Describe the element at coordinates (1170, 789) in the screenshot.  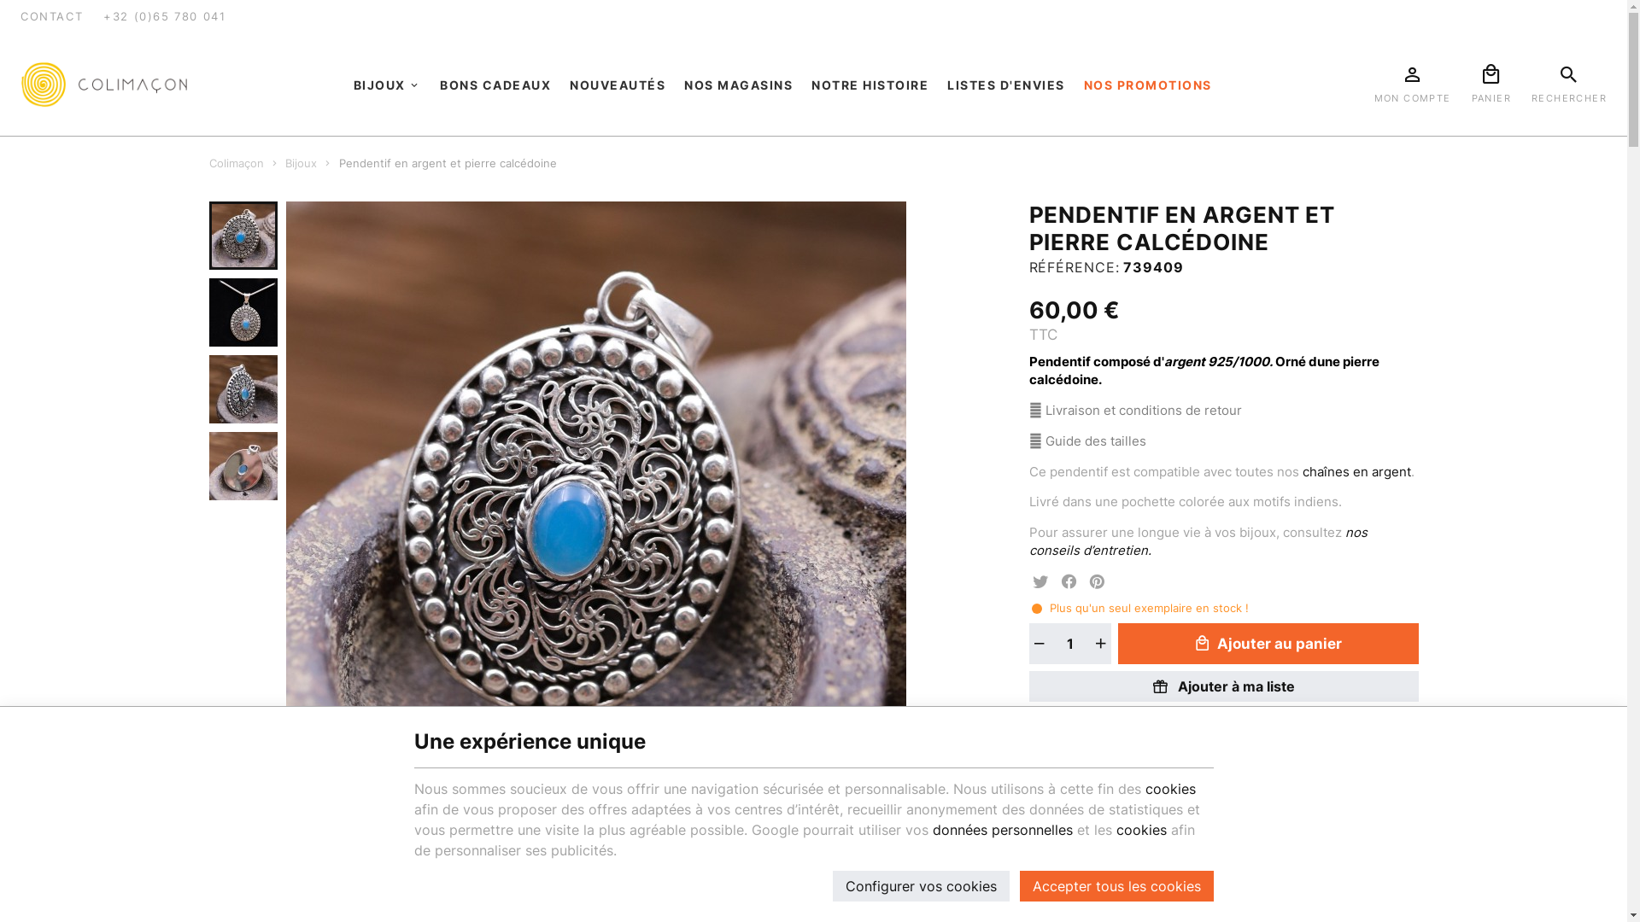
I see `cookies` at that location.